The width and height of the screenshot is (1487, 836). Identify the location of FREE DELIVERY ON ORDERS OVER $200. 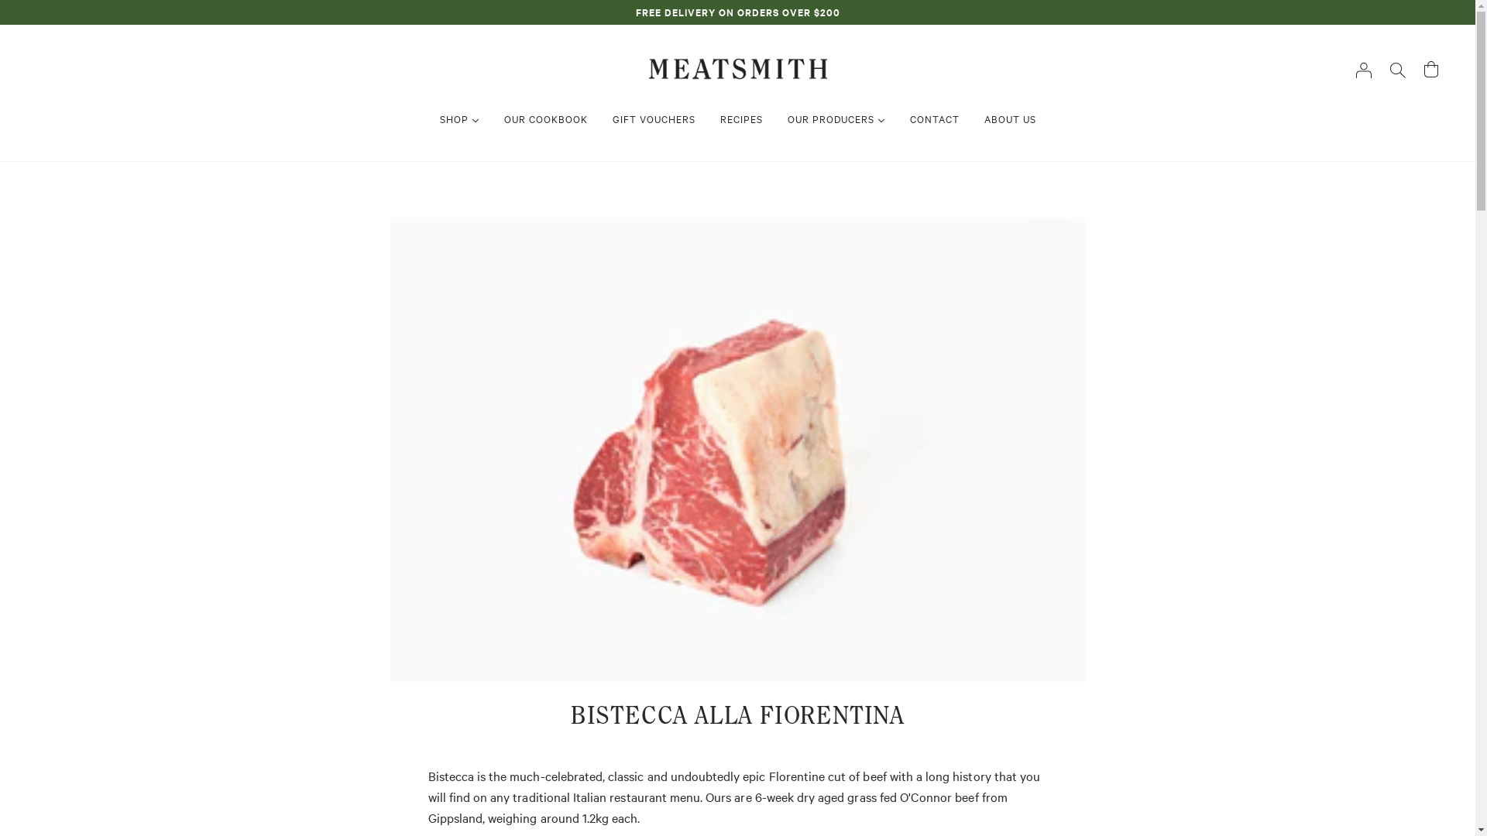
(737, 12).